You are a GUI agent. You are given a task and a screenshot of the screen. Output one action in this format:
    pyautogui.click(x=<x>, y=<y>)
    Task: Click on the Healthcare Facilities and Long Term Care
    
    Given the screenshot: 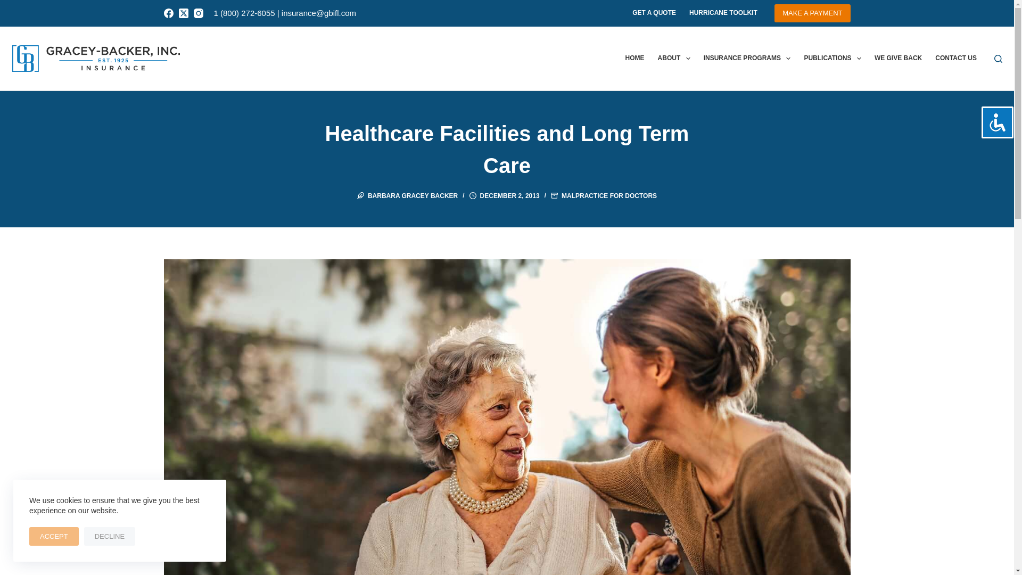 What is the action you would take?
    pyautogui.click(x=507, y=150)
    